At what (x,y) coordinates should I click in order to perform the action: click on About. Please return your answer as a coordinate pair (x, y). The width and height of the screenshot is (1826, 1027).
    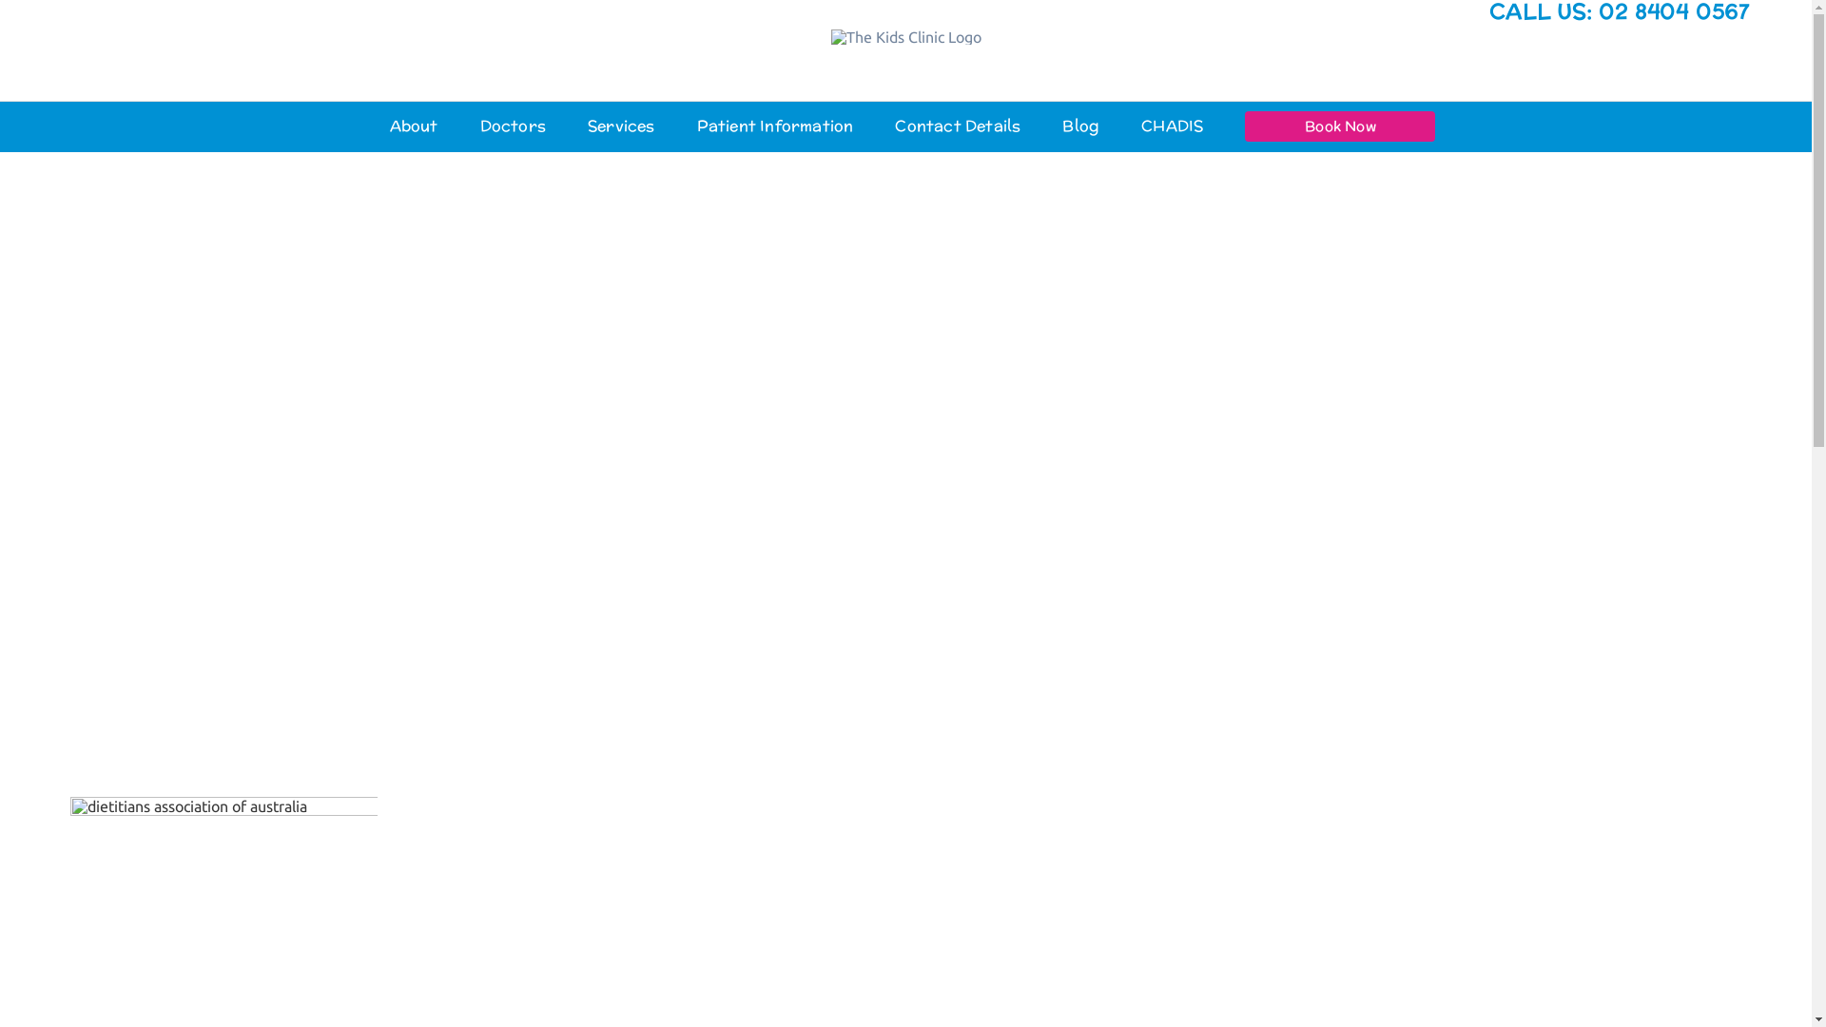
    Looking at the image, I should click on (415, 126).